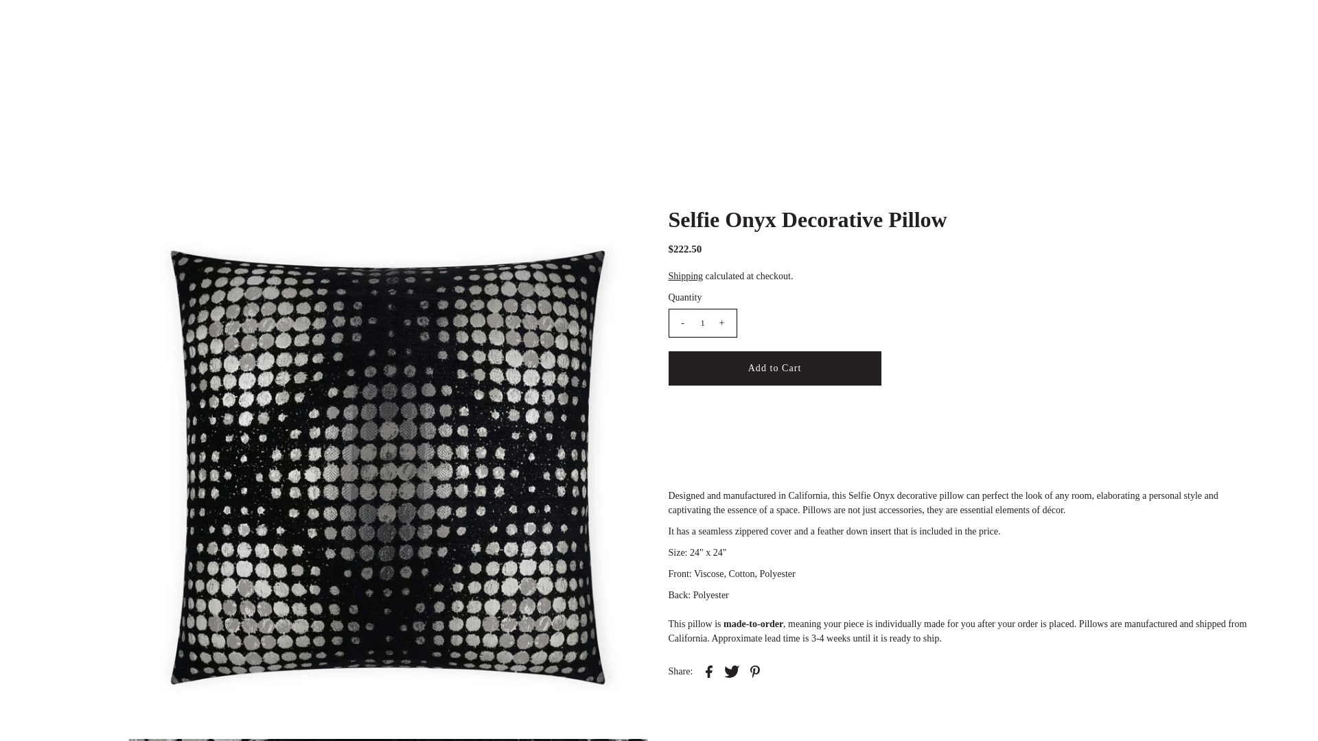 The width and height of the screenshot is (1318, 741). What do you see at coordinates (731, 671) in the screenshot?
I see `Share on Twitter` at bounding box center [731, 671].